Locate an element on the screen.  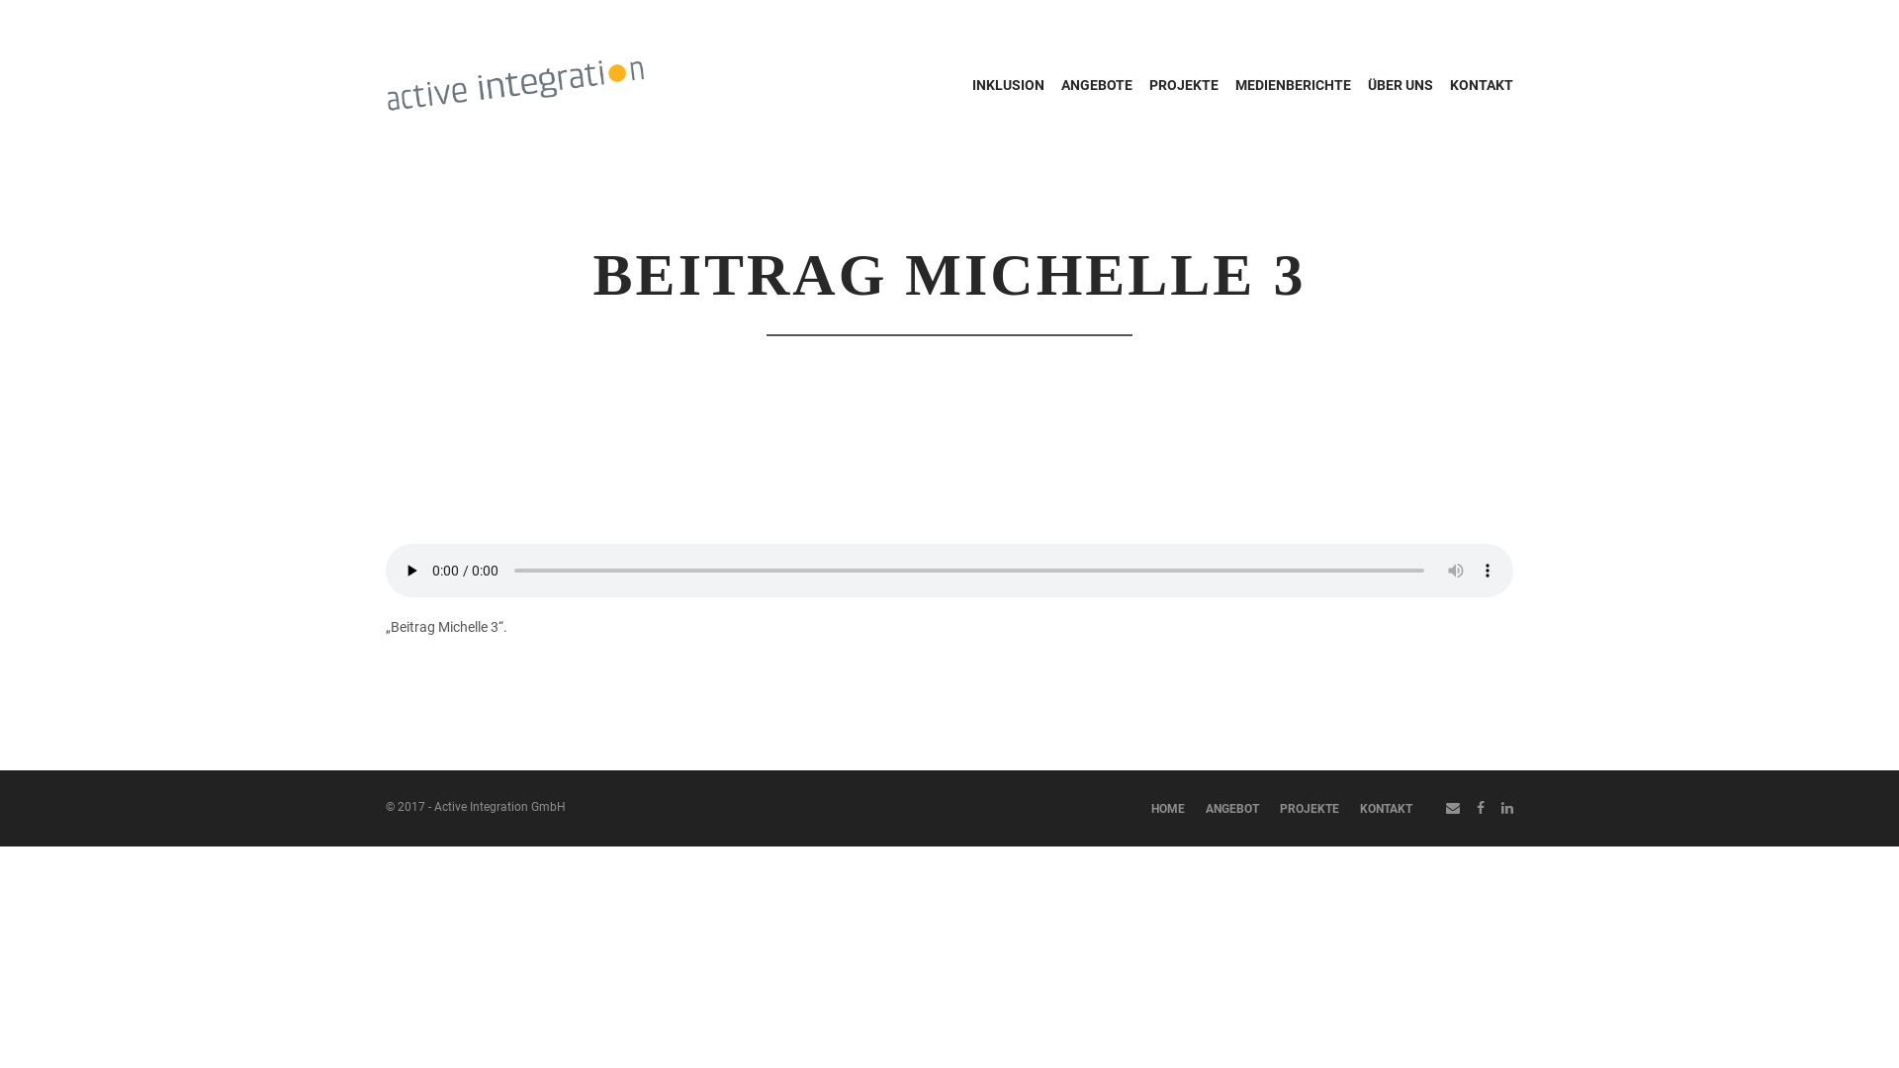
MEDIENBERICHTE is located at coordinates (1294, 85).